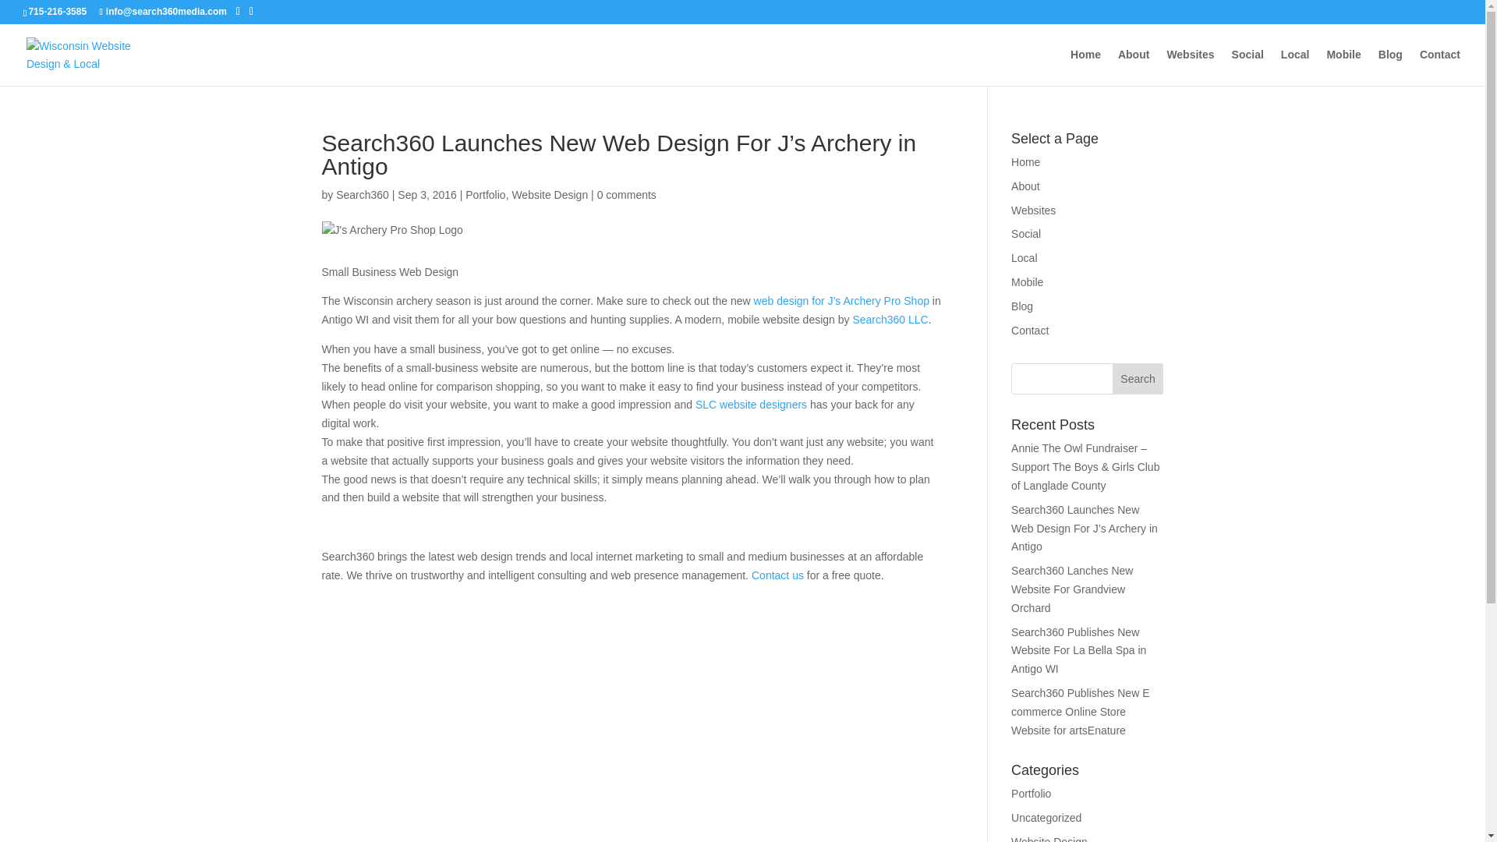 The image size is (1497, 842). I want to click on Blog, so click(1021, 306).